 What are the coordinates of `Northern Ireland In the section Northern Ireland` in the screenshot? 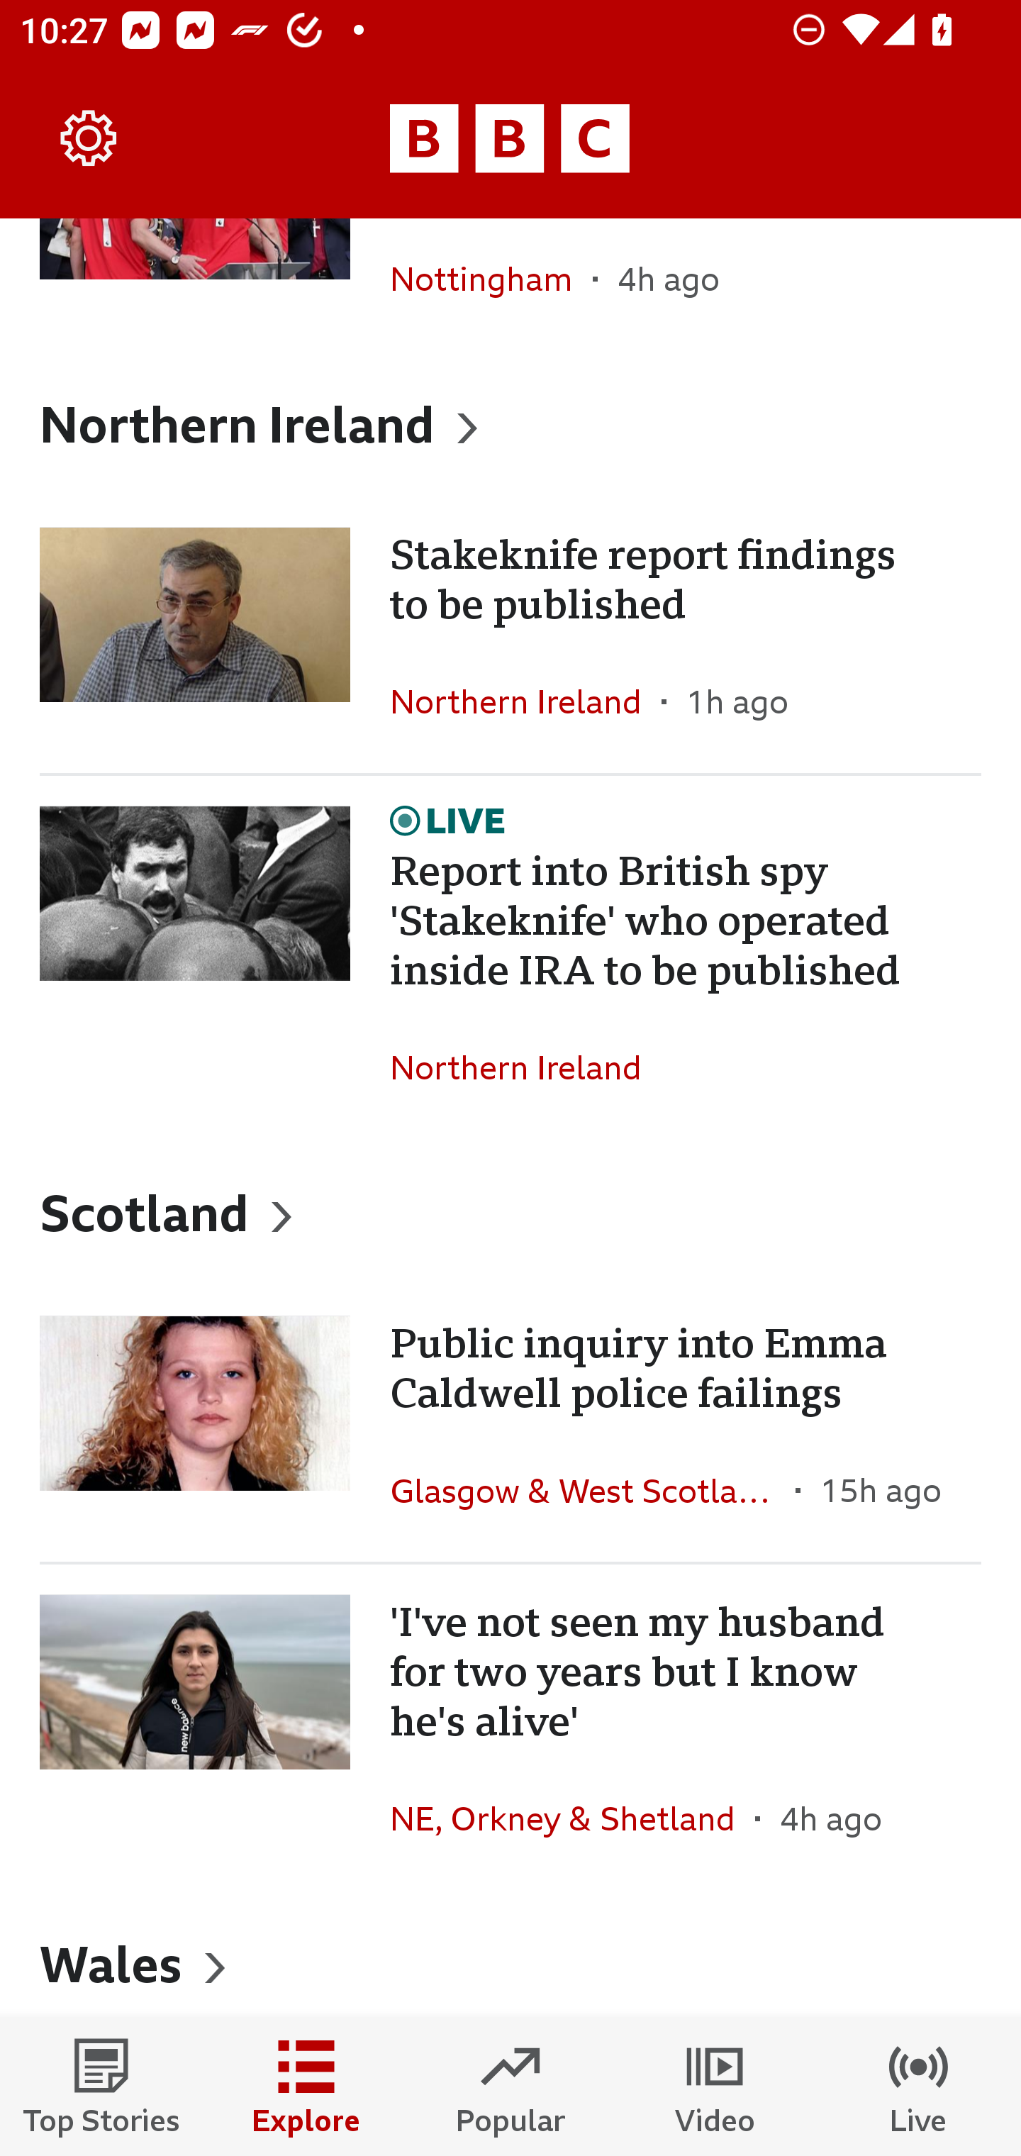 It's located at (526, 1067).